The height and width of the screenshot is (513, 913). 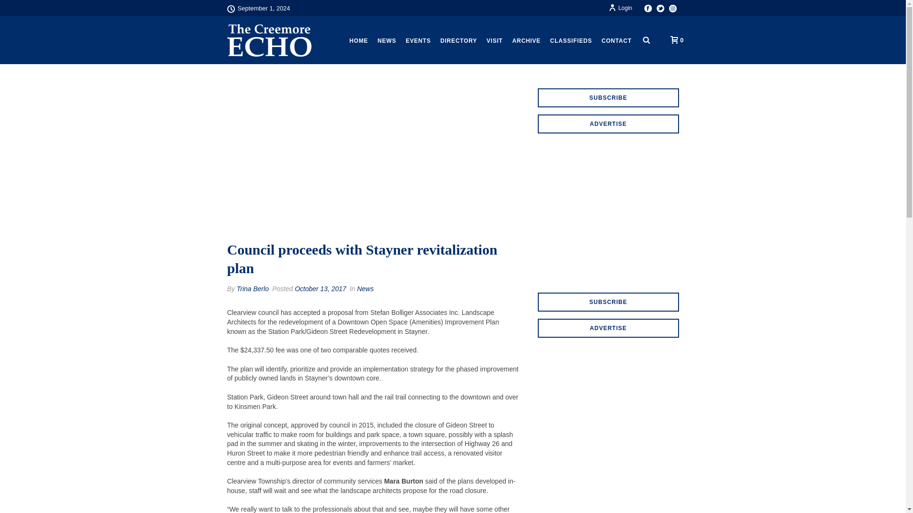 I want to click on CLASSIFIEDS, so click(x=571, y=41).